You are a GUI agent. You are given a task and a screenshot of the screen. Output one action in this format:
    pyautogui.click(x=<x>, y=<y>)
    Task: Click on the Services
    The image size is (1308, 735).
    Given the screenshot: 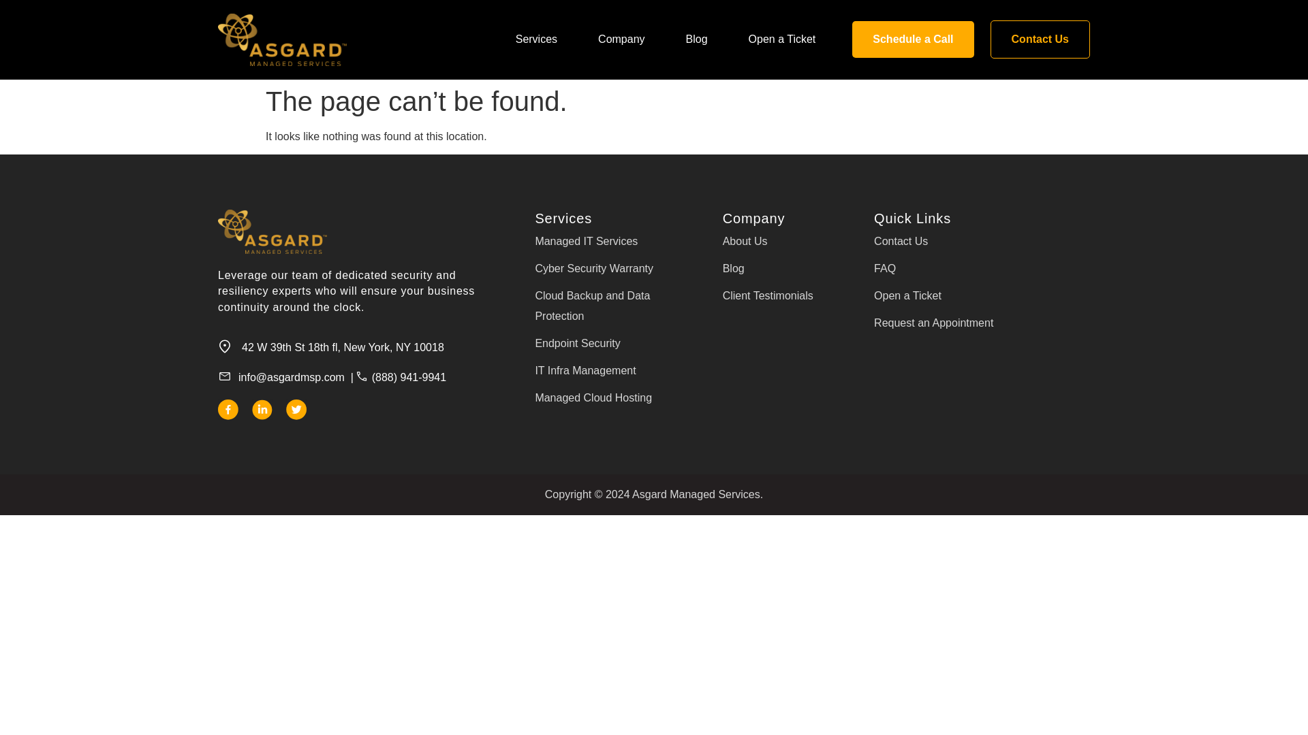 What is the action you would take?
    pyautogui.click(x=535, y=39)
    